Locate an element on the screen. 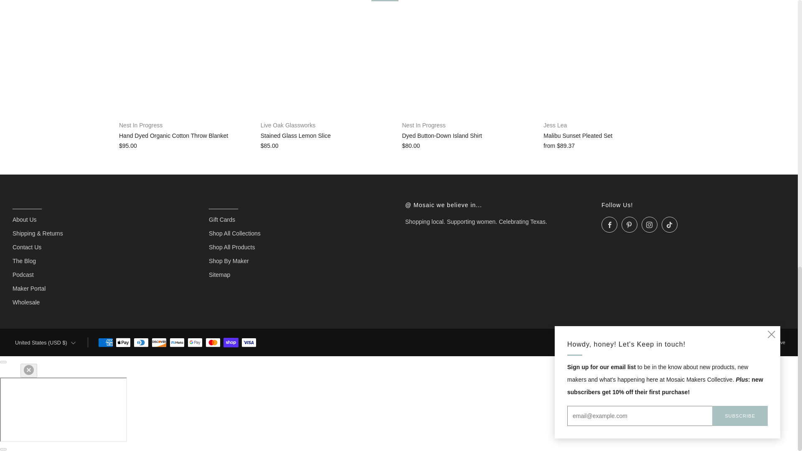  Stained Glass Lemon Slice is located at coordinates (328, 130).